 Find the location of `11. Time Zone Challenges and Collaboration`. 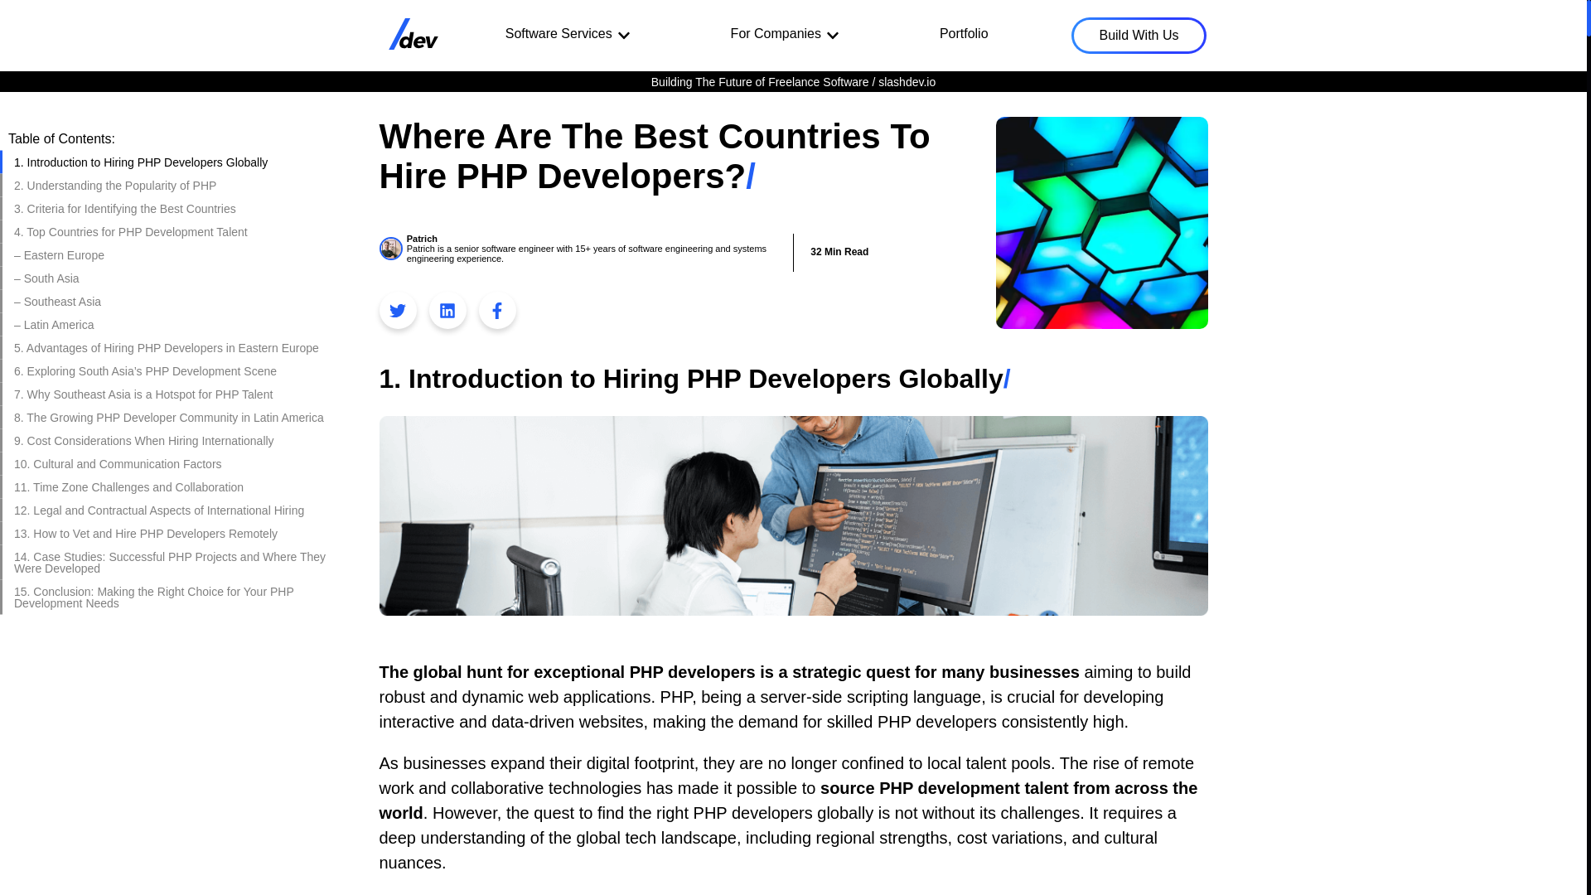

11. Time Zone Challenges and Collaboration is located at coordinates (174, 486).